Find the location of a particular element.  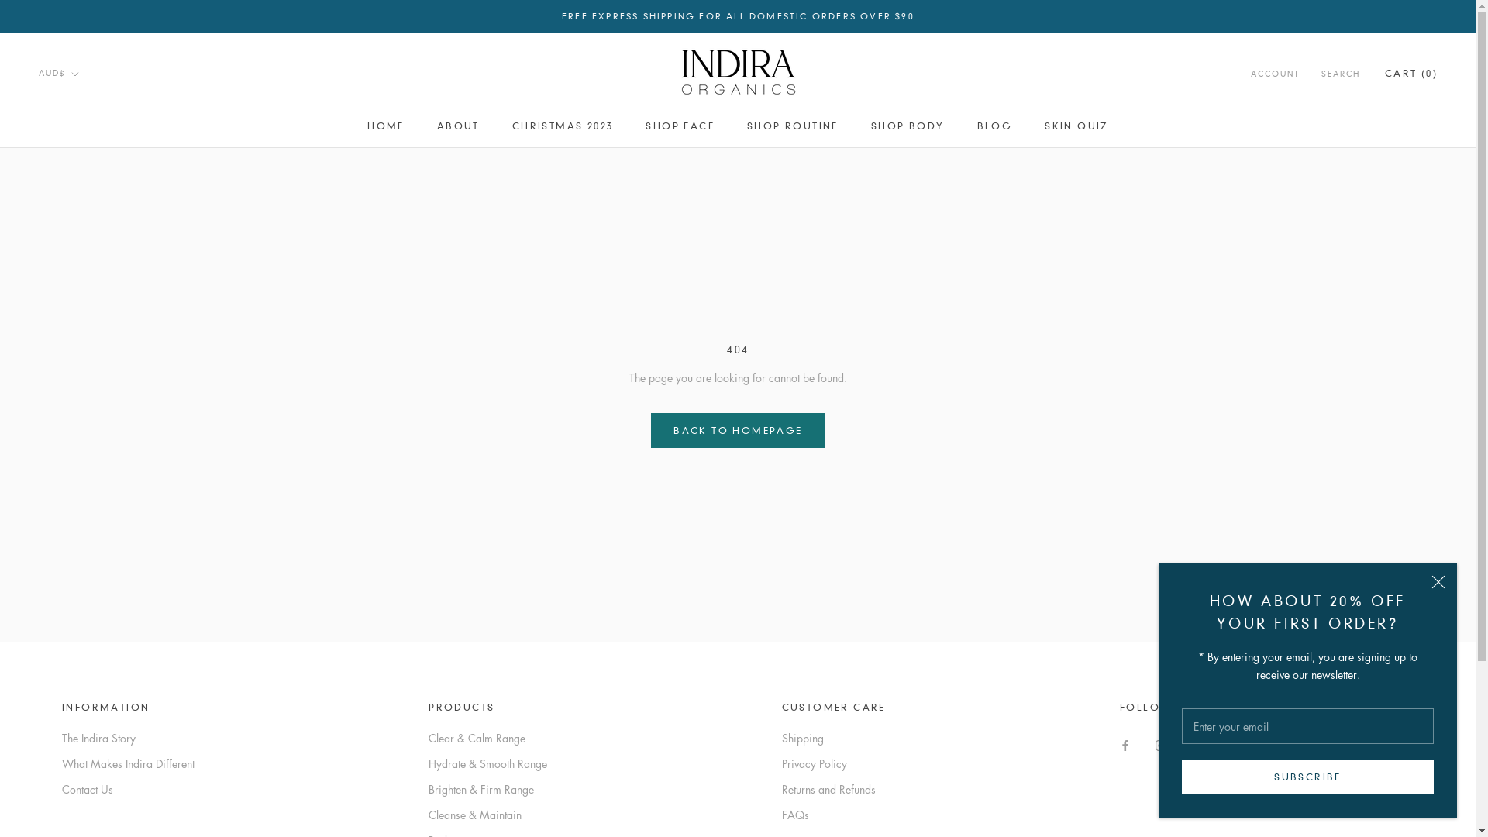

AMD is located at coordinates (88, 167).